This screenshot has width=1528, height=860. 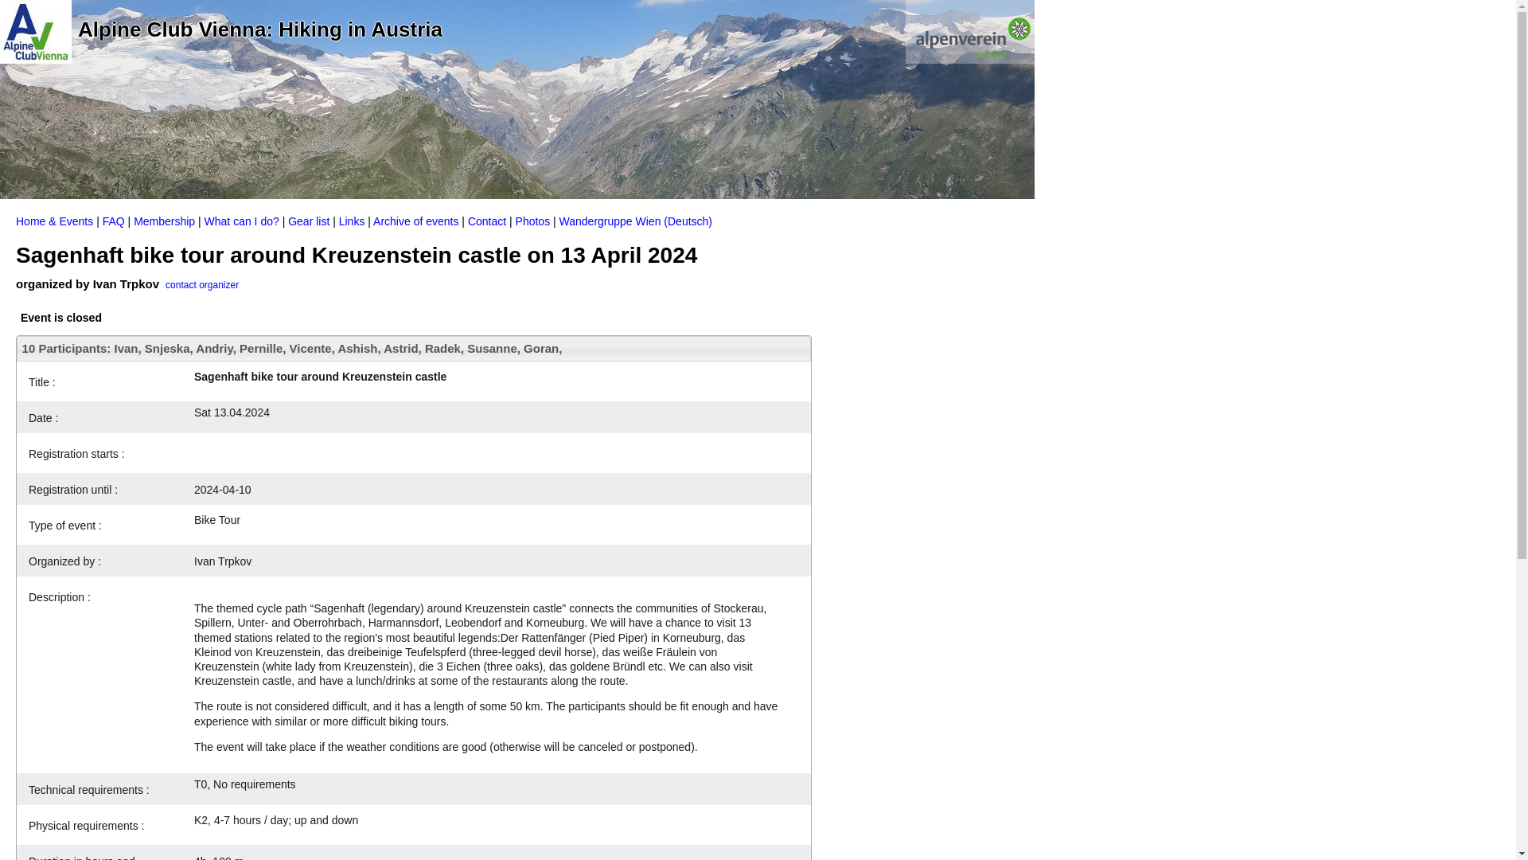 I want to click on Gear list, so click(x=309, y=221).